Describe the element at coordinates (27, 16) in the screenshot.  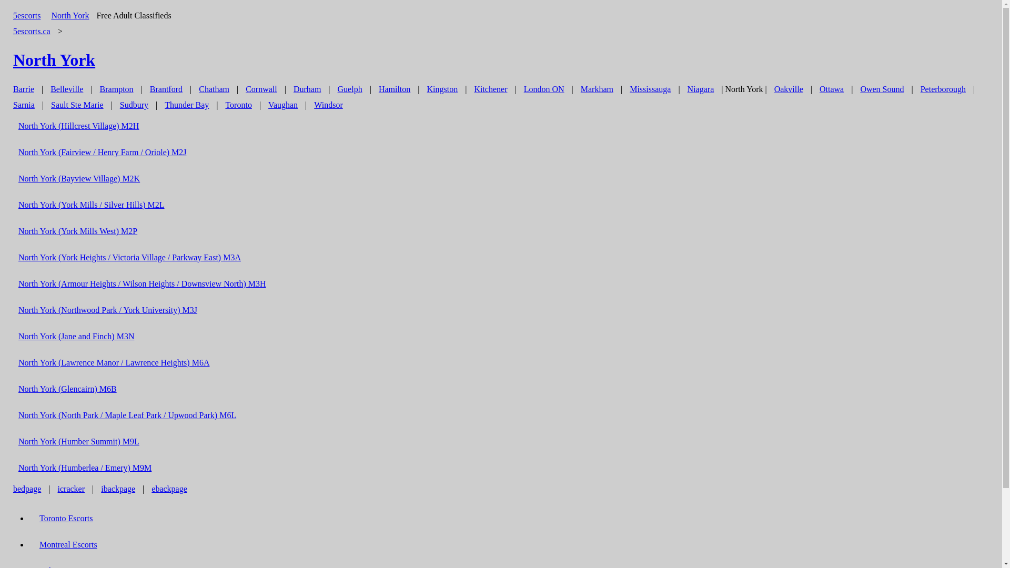
I see `5escorts` at that location.